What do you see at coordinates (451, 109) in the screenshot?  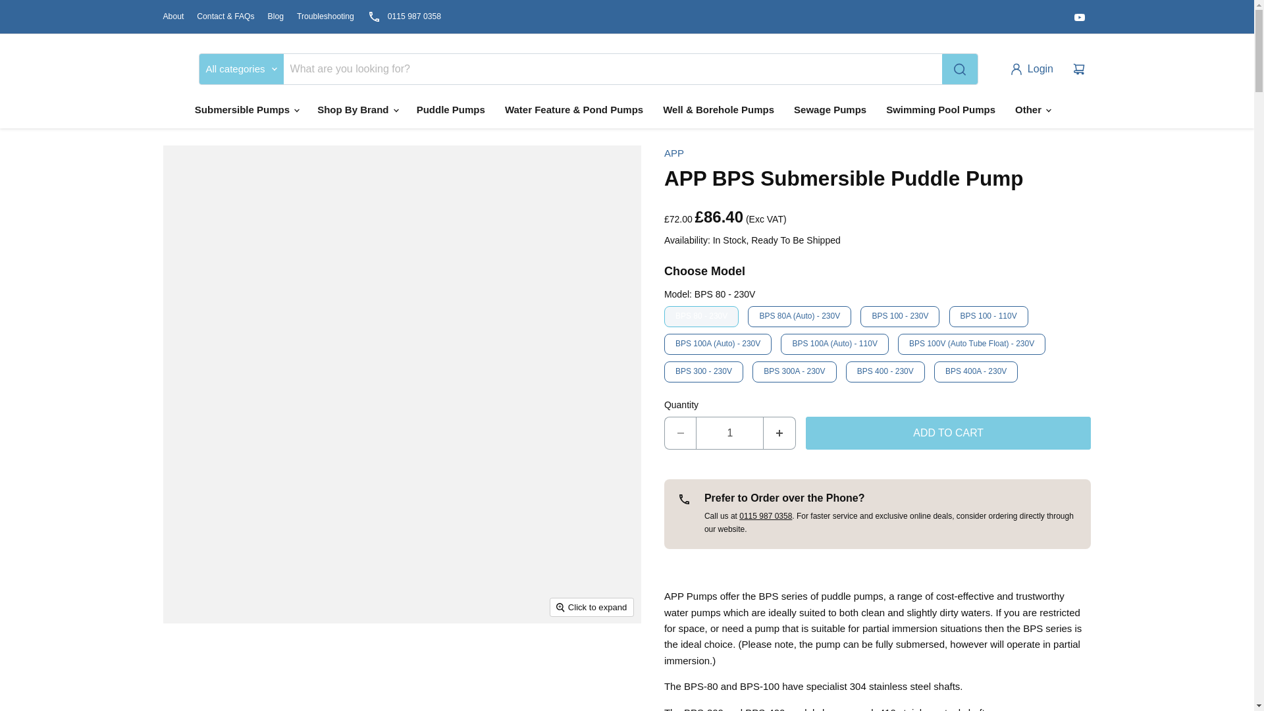 I see `Puddle Pumps` at bounding box center [451, 109].